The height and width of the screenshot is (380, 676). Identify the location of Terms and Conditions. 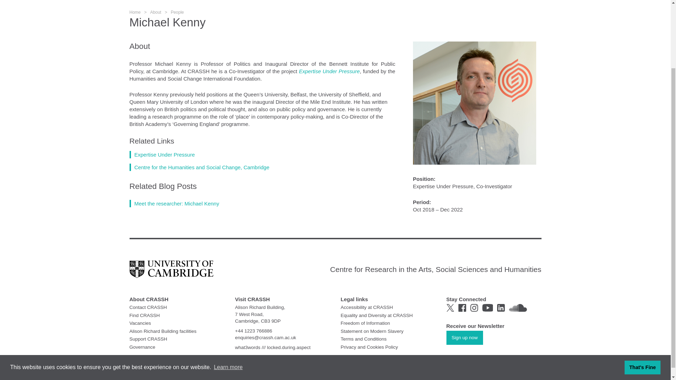
(363, 338).